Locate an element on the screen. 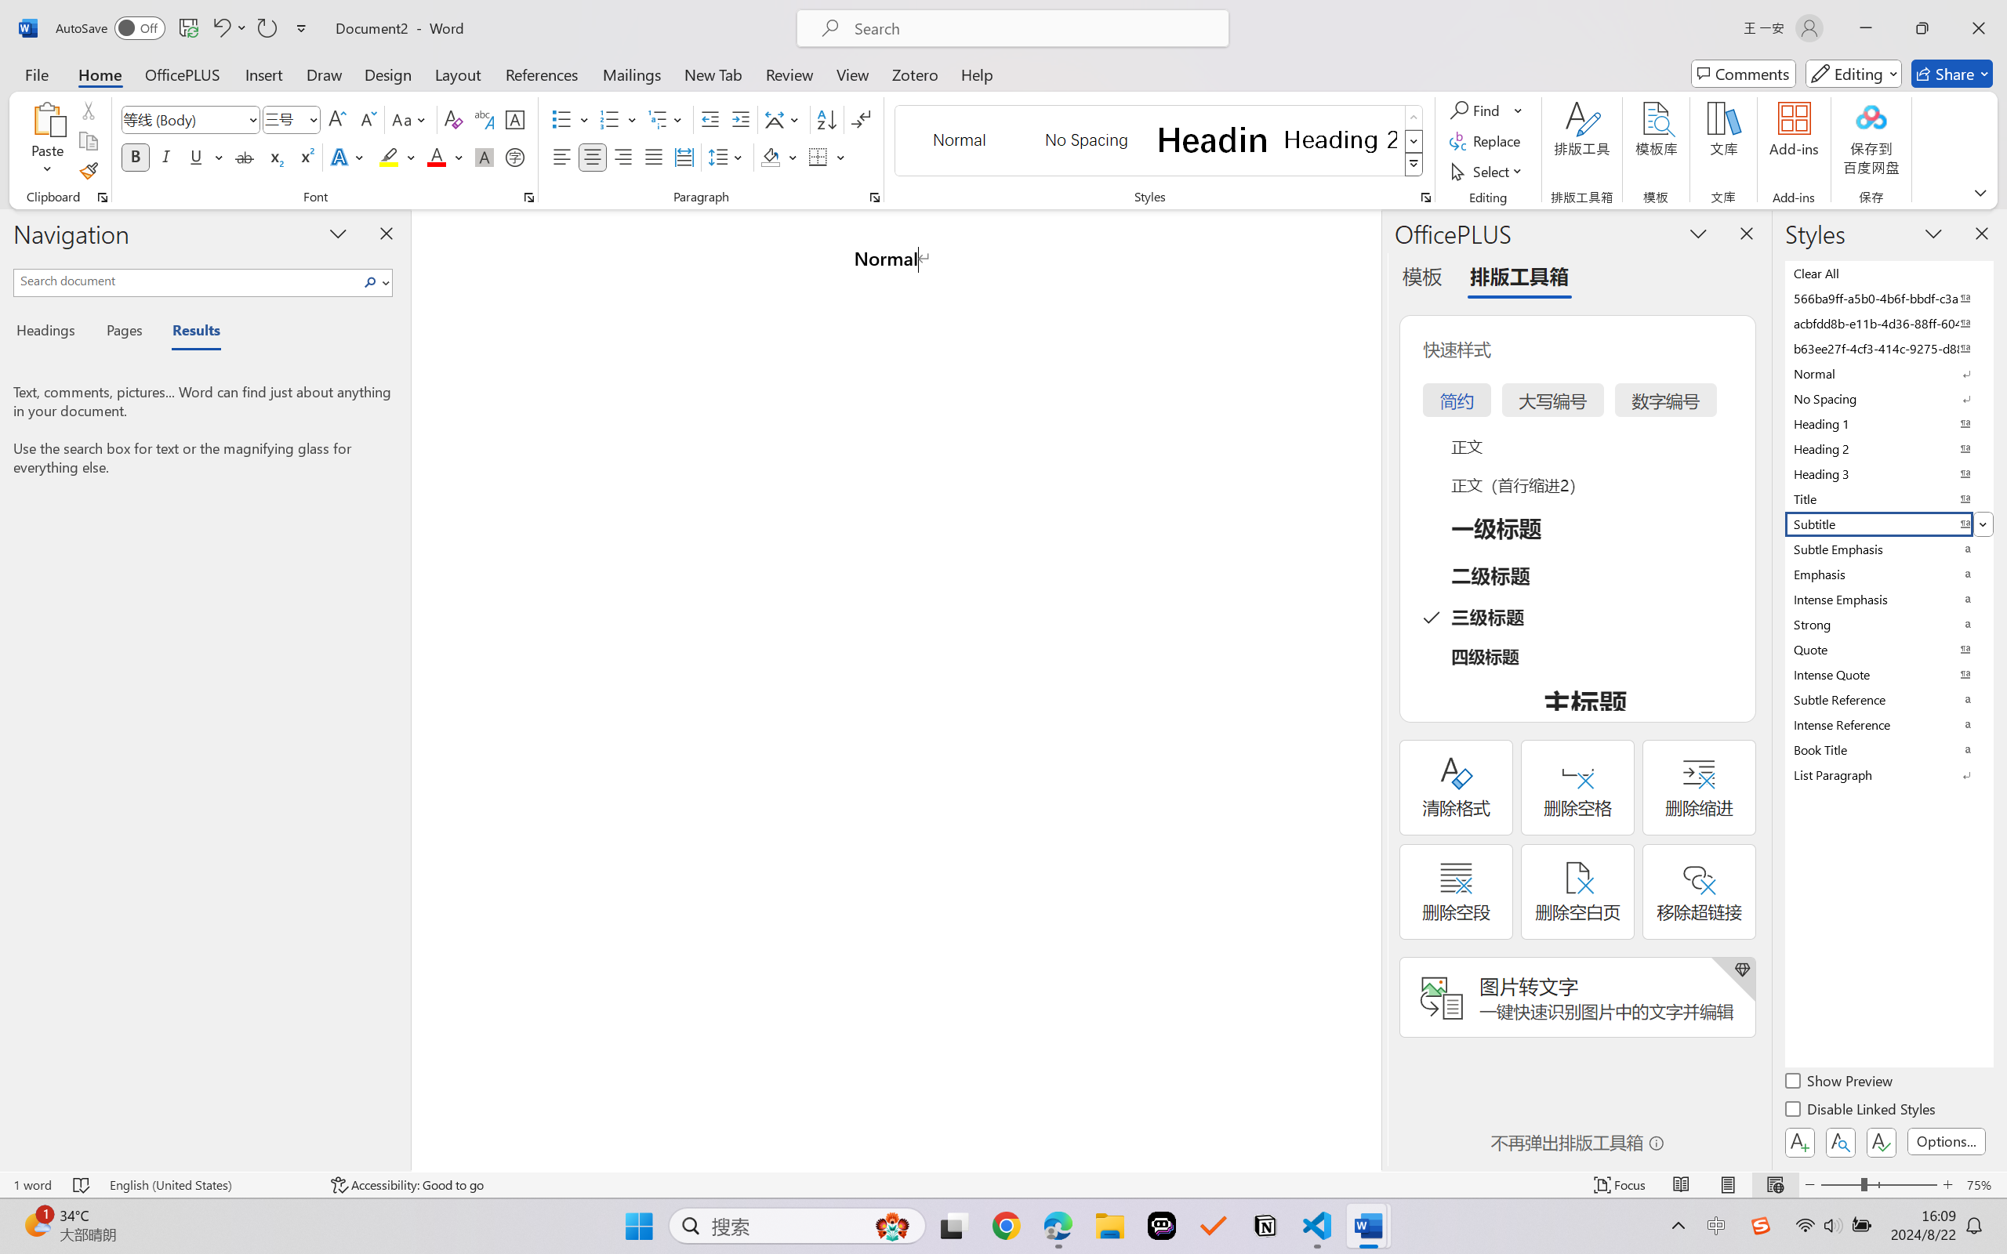 This screenshot has height=1254, width=2007. Show/Hide Editing Marks is located at coordinates (861, 119).